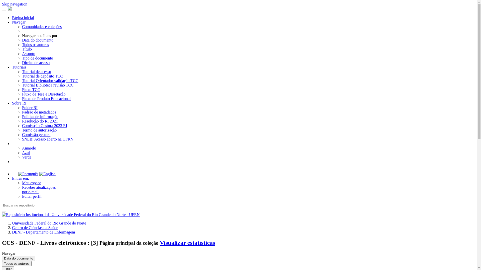  I want to click on English, so click(48, 174).